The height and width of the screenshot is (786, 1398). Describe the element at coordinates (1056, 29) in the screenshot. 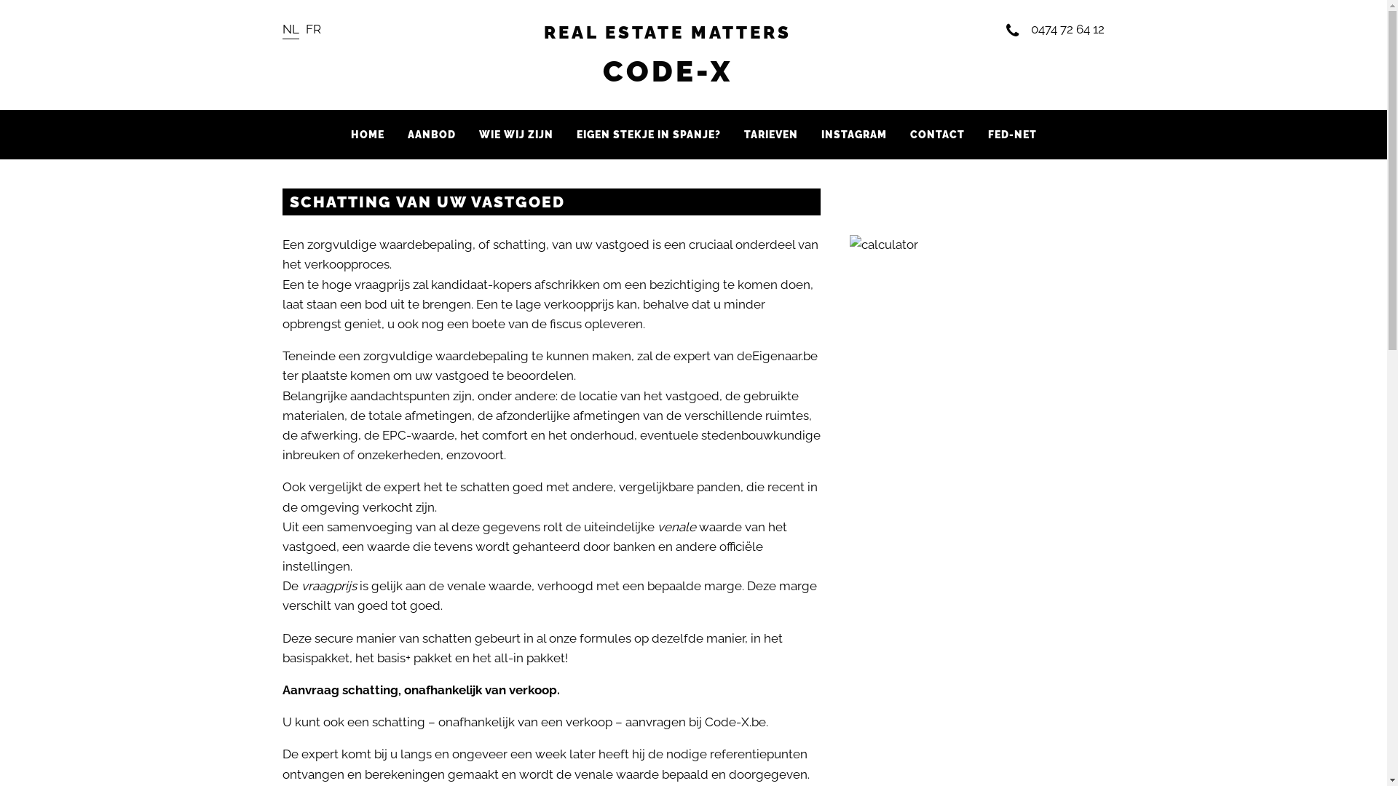

I see `0474 72 64 12` at that location.